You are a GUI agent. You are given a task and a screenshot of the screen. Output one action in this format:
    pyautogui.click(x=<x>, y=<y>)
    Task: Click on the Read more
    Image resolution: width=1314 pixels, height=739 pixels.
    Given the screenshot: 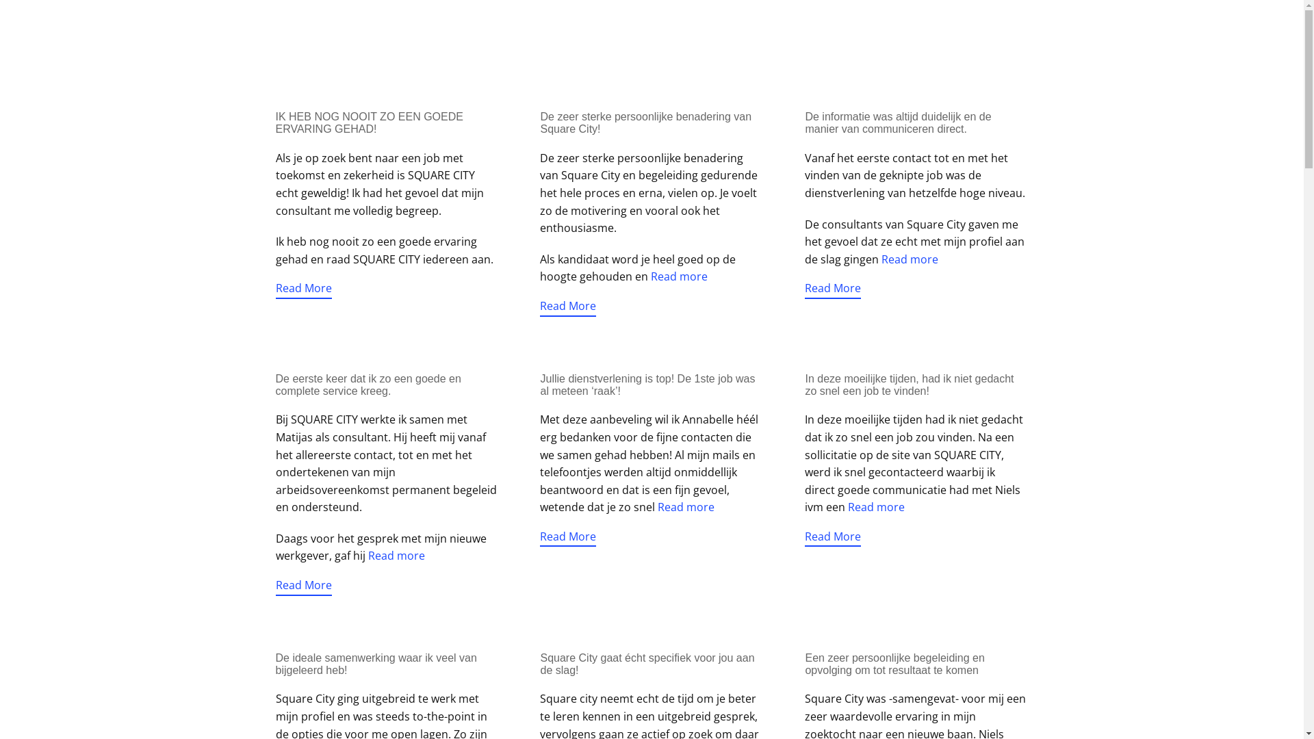 What is the action you would take?
    pyautogui.click(x=876, y=507)
    